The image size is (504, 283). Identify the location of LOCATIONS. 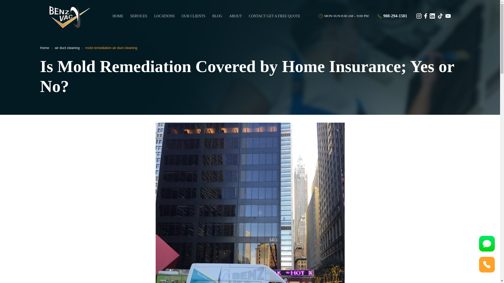
(164, 16).